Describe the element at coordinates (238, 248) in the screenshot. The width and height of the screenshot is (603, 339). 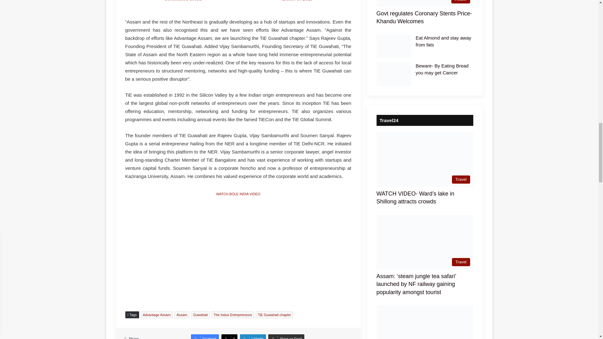
I see `YouTube video player` at that location.